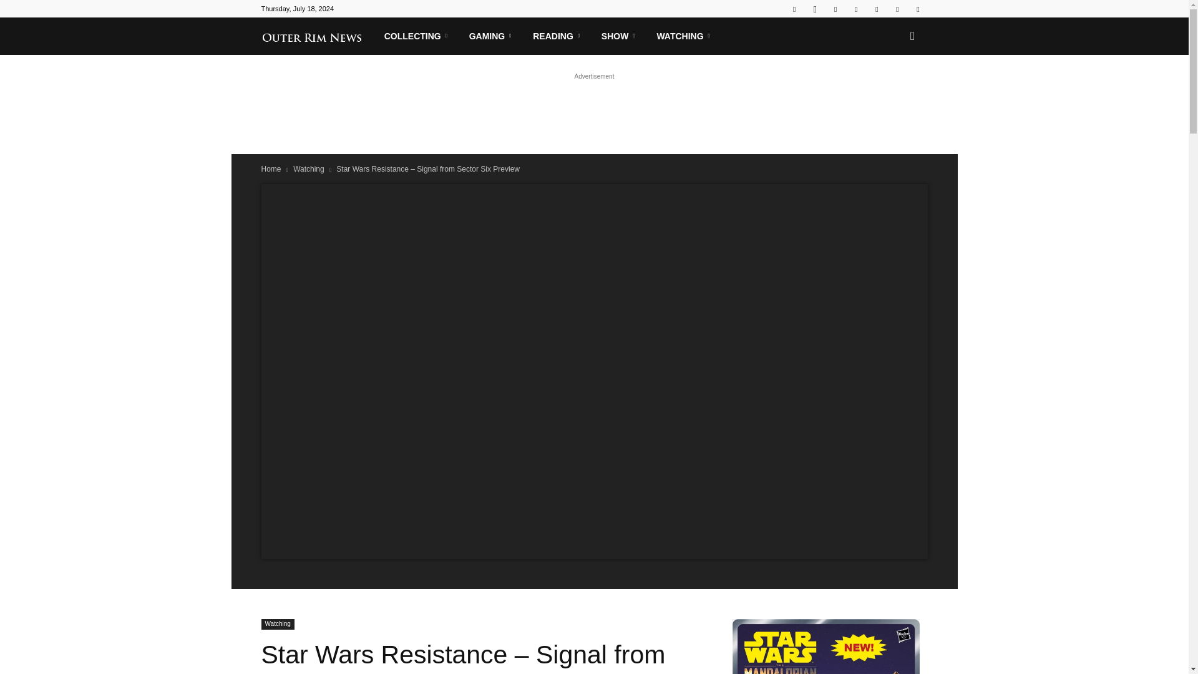  I want to click on Pinterest, so click(856, 9).